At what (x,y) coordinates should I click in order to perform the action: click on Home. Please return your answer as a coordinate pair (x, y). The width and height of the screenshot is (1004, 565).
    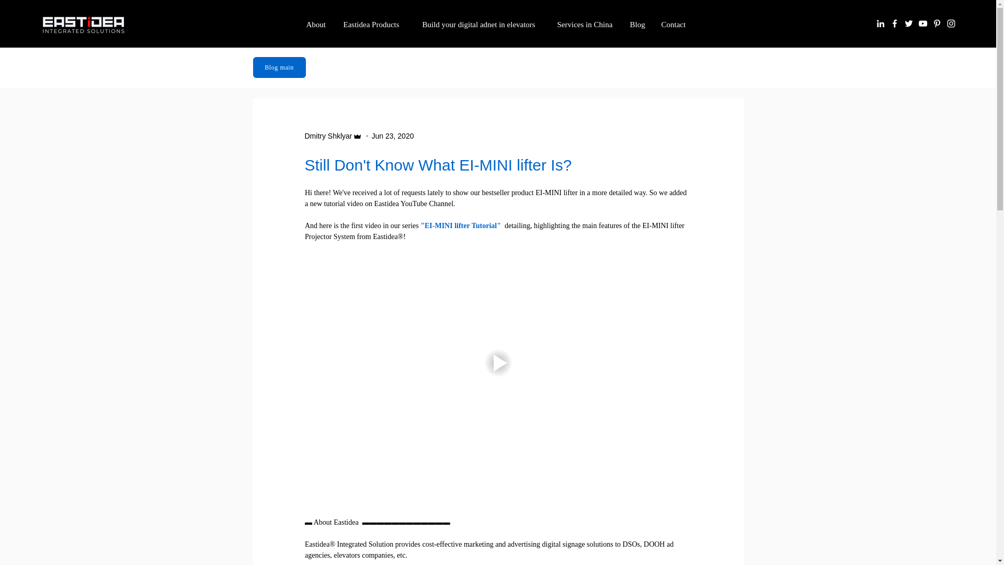
    Looking at the image, I should click on (84, 25).